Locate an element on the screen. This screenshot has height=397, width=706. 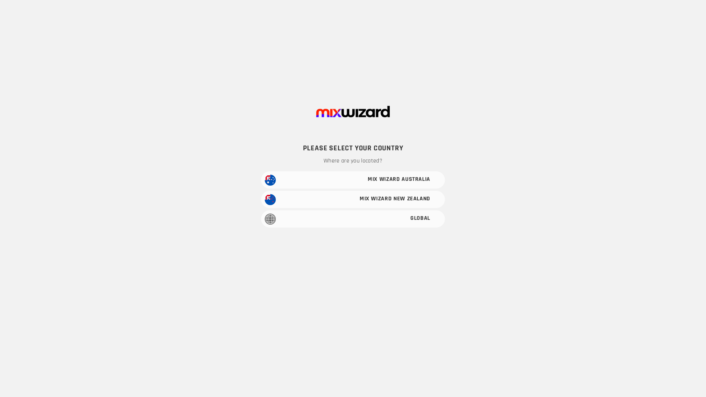
GLOBAL is located at coordinates (353, 219).